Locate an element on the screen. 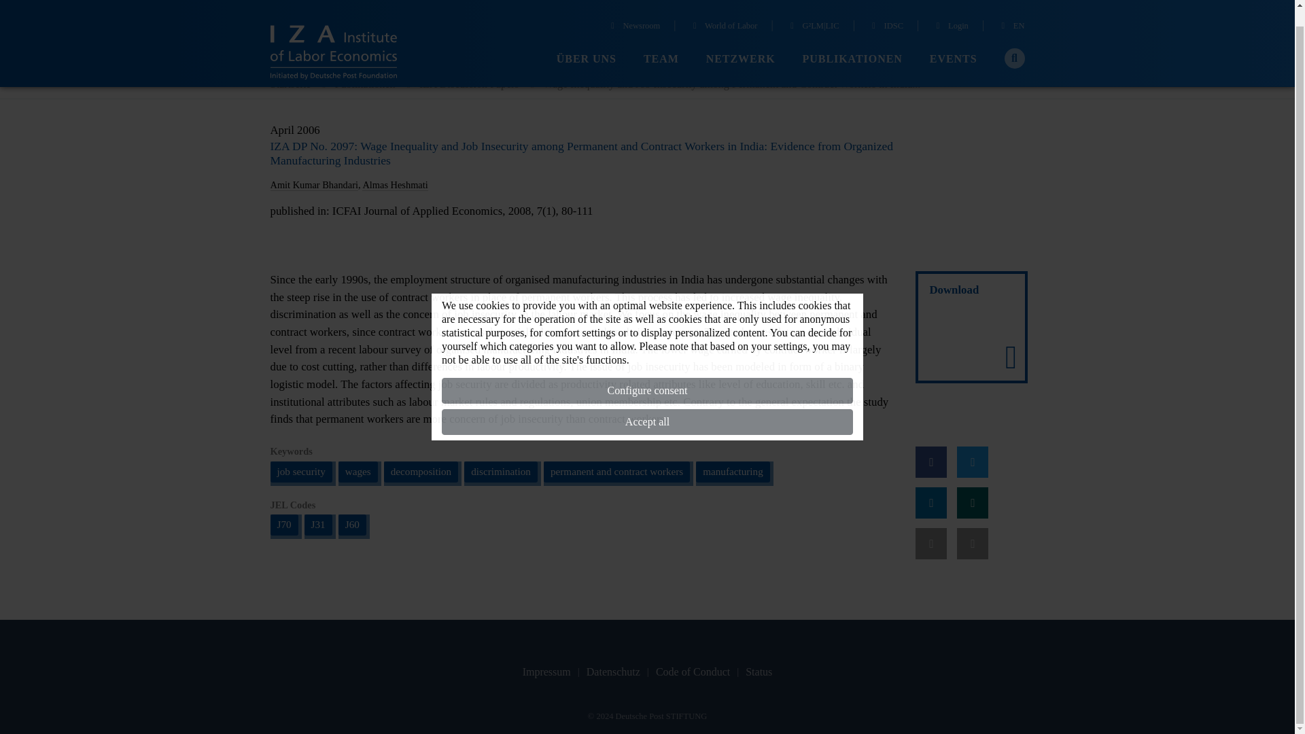 This screenshot has height=734, width=1305. Newsroom is located at coordinates (633, 10).